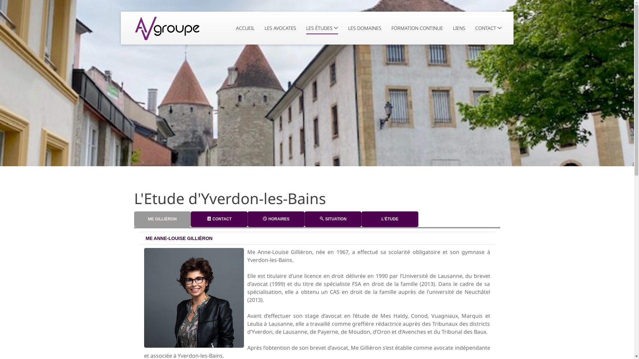  Describe the element at coordinates (489, 28) in the screenshot. I see `CONTACT` at that location.